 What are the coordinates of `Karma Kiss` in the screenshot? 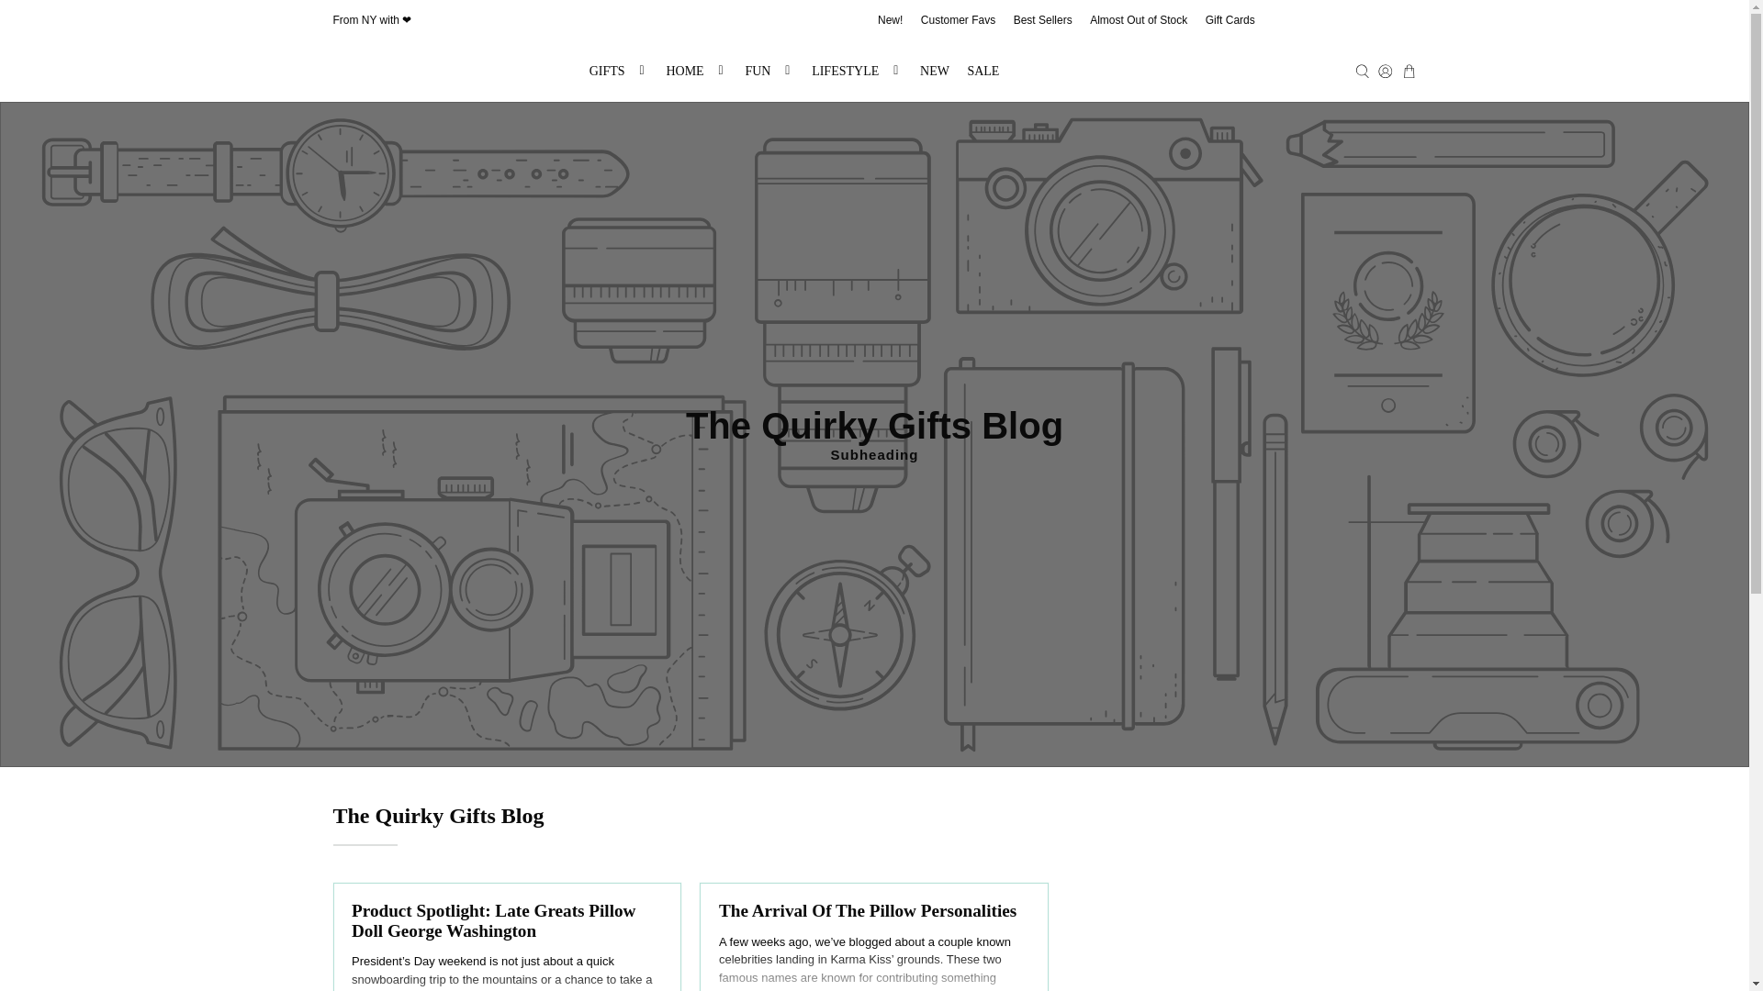 It's located at (456, 72).